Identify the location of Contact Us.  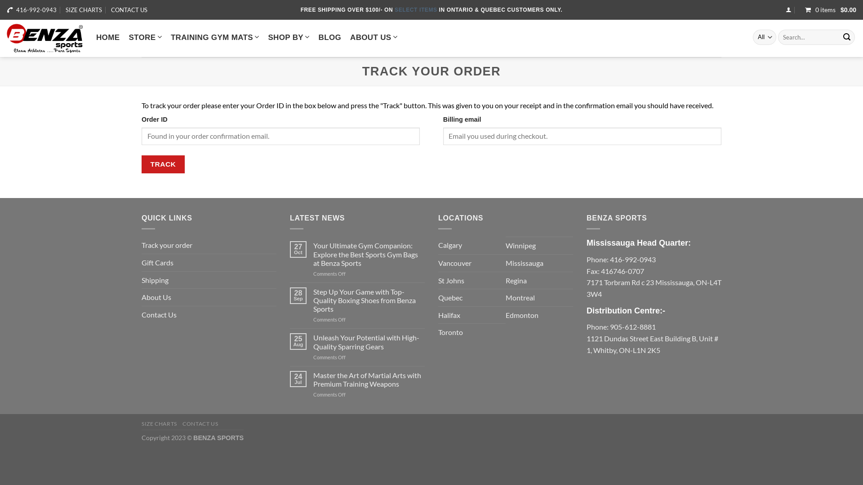
(159, 315).